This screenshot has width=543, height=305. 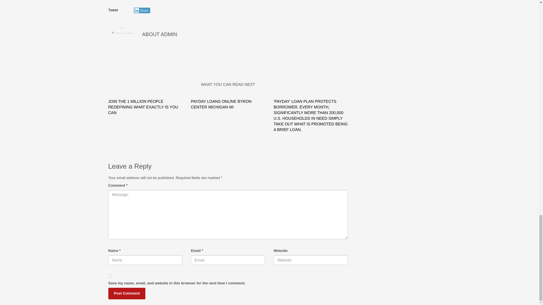 What do you see at coordinates (110, 276) in the screenshot?
I see `yes` at bounding box center [110, 276].